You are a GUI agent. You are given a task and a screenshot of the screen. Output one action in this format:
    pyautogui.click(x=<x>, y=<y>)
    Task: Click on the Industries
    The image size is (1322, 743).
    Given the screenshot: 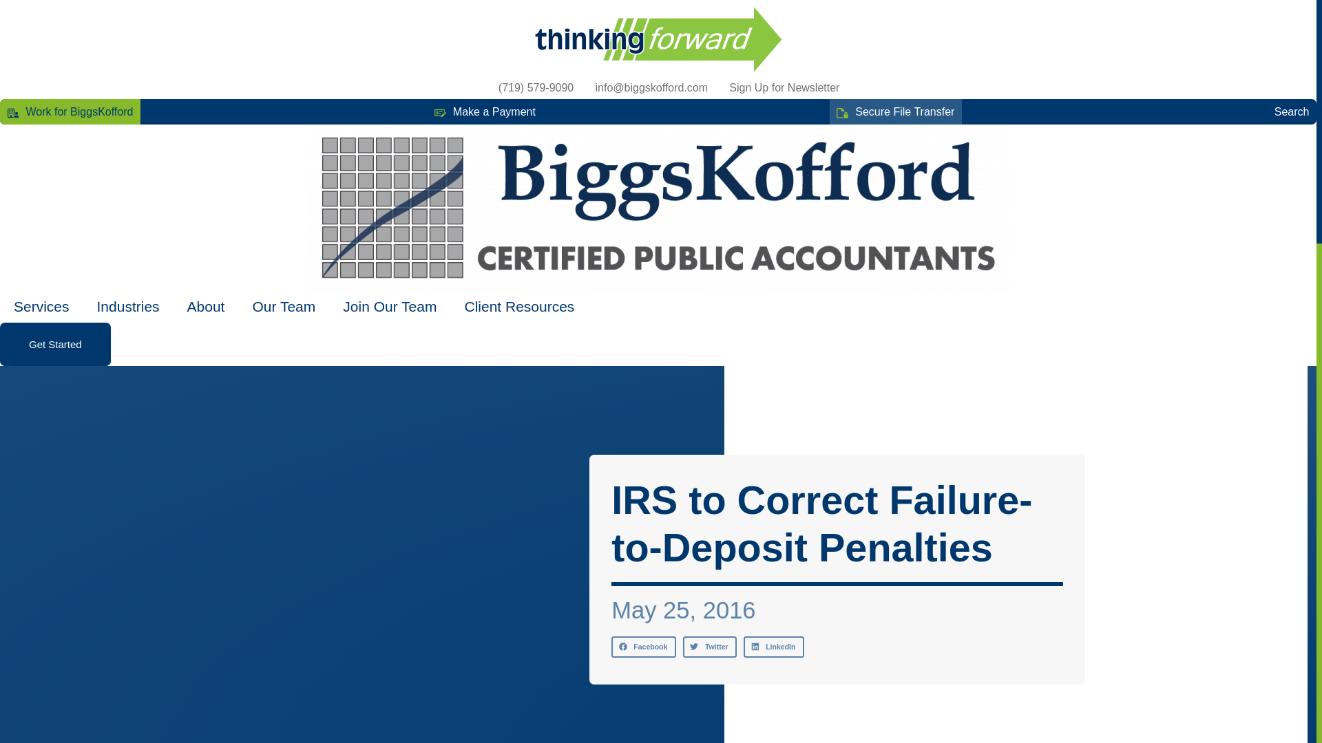 What is the action you would take?
    pyautogui.click(x=128, y=307)
    